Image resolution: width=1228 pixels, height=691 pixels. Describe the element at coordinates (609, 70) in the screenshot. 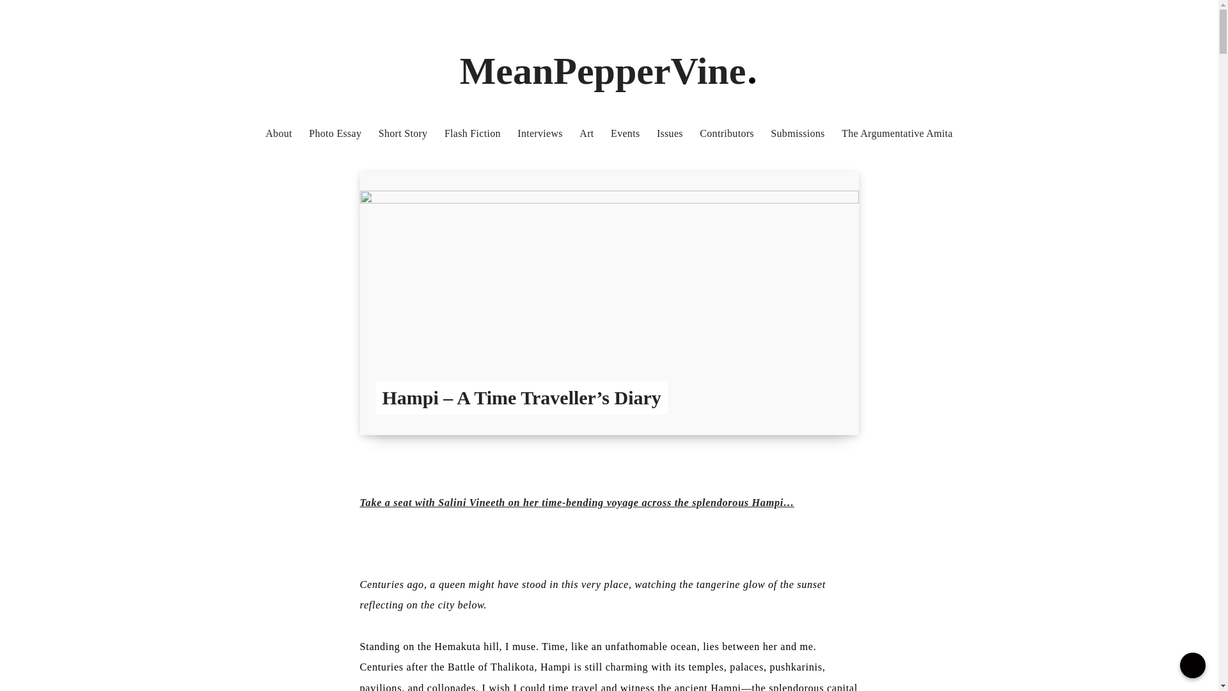

I see `MeanPepperVine` at that location.